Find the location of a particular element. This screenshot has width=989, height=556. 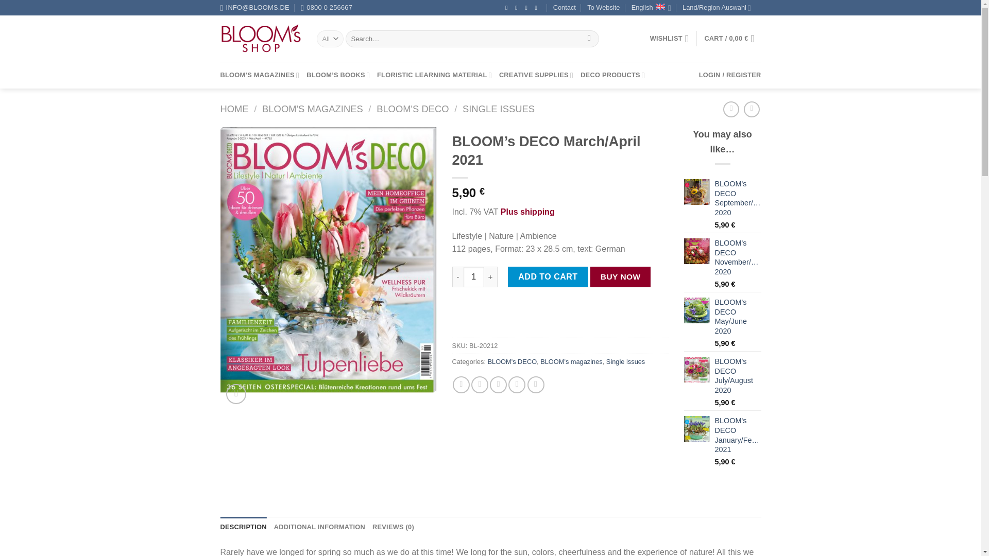

English is located at coordinates (651, 8).